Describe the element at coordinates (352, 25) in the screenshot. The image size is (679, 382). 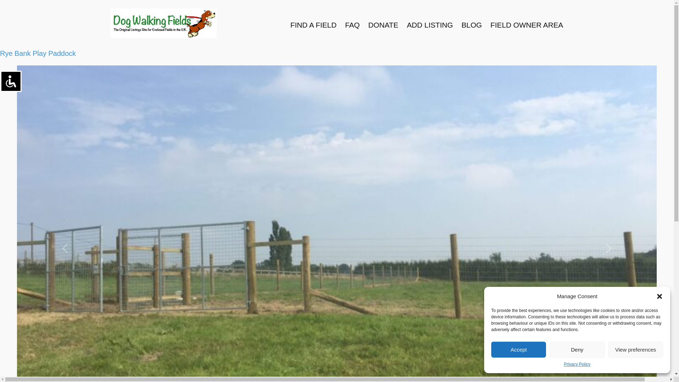
I see `FAQ` at that location.